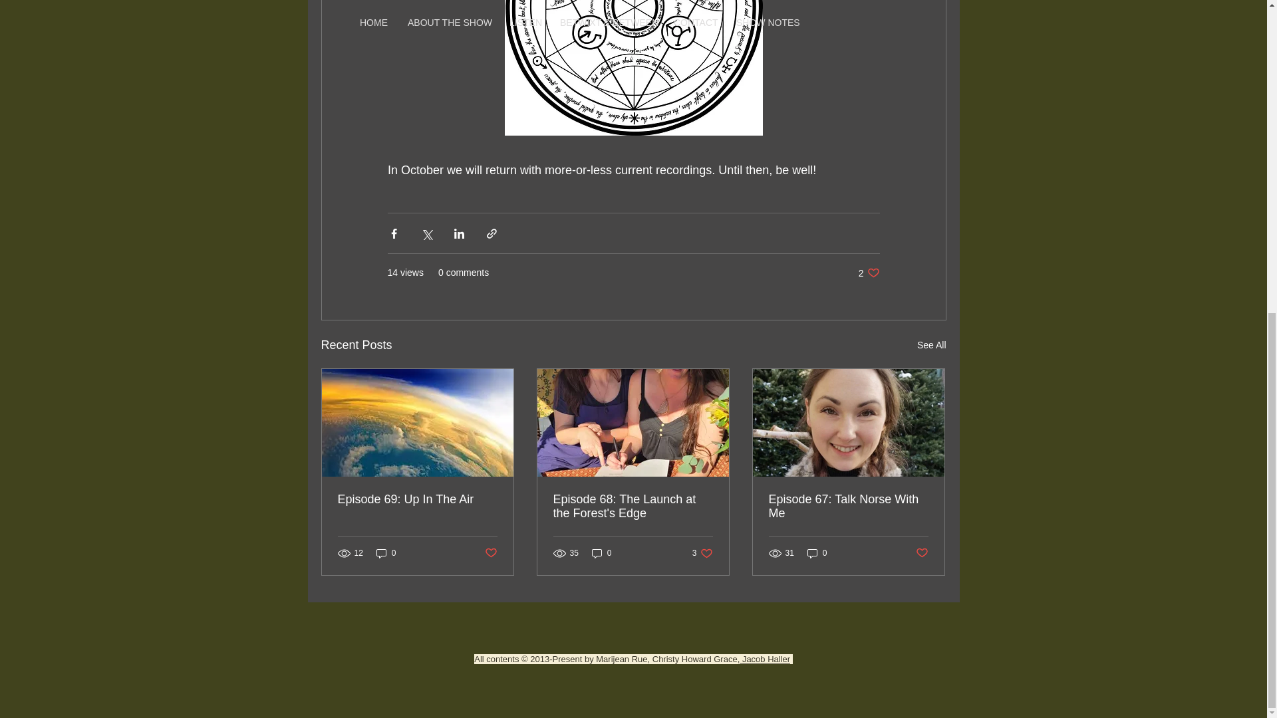  I want to click on Episode 69: Up In The Air, so click(418, 499).